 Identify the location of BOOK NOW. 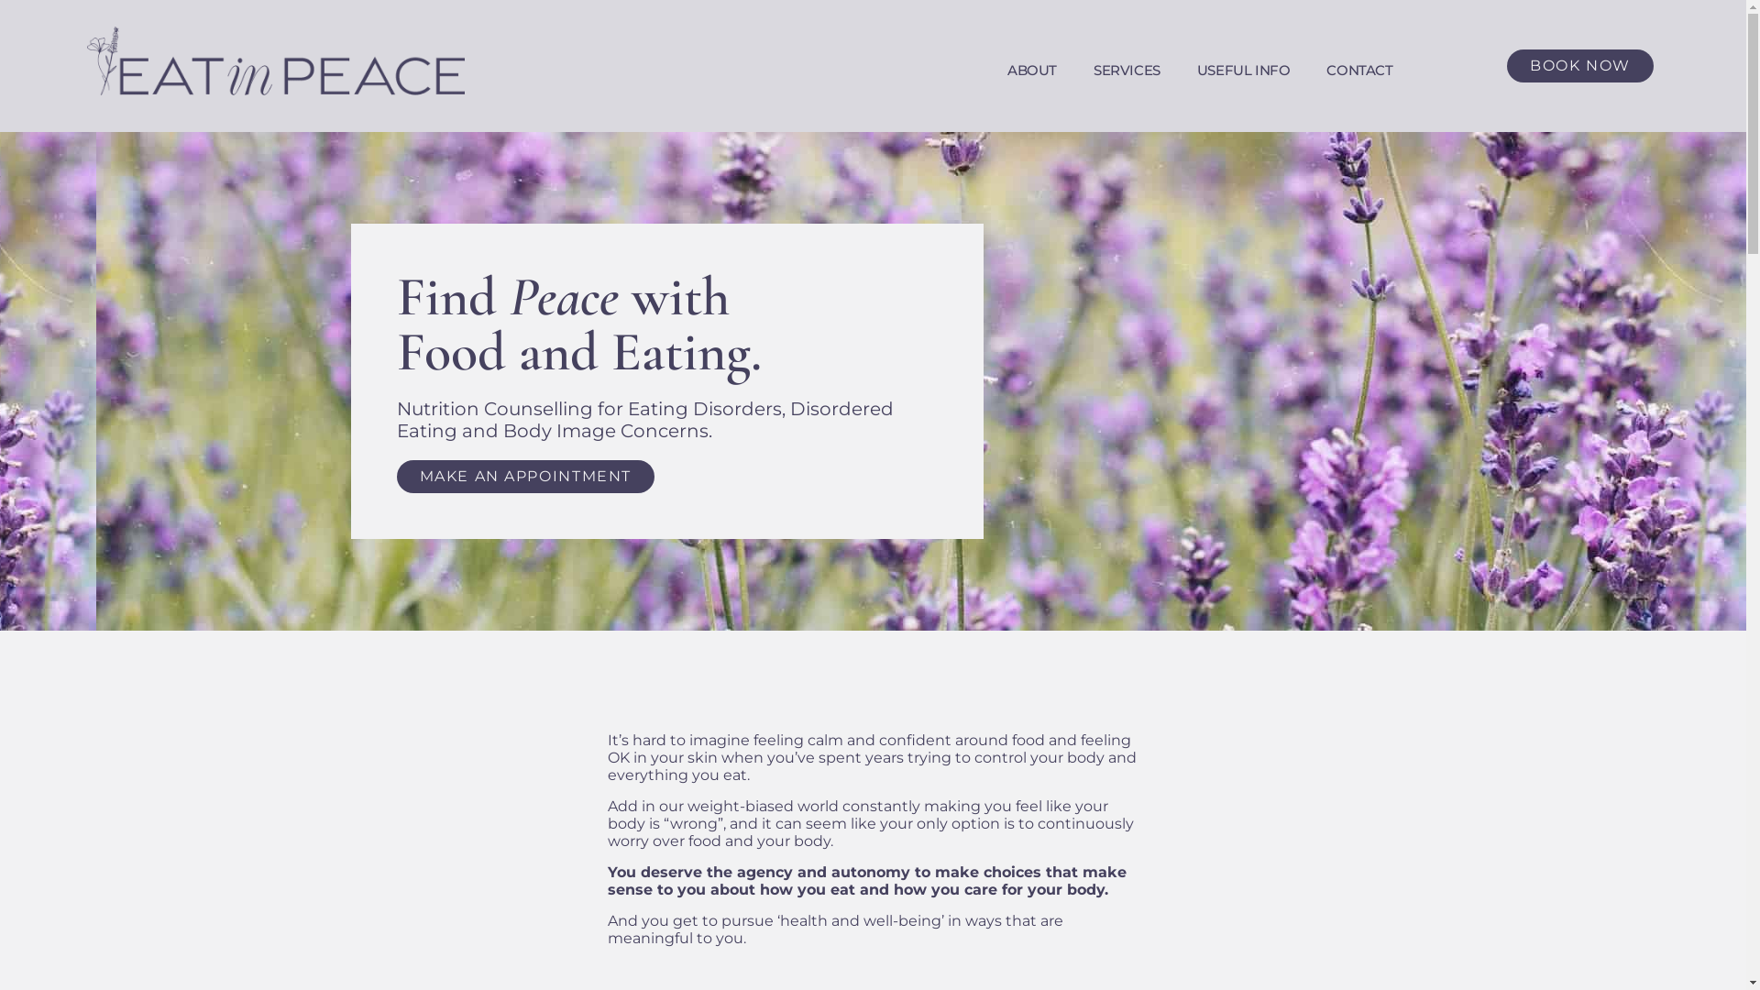
(1580, 66).